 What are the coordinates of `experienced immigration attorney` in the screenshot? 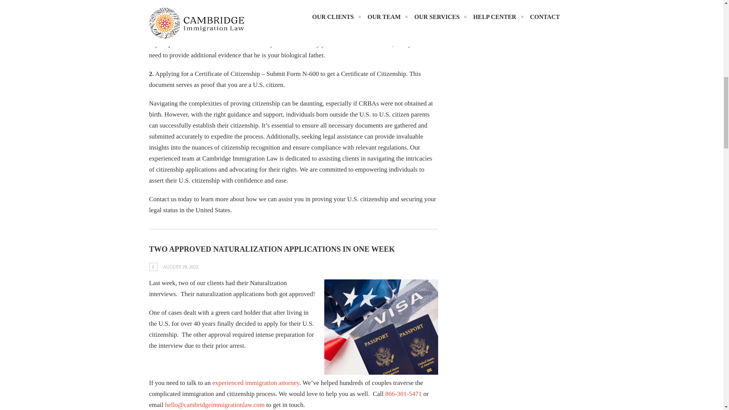 It's located at (255, 383).